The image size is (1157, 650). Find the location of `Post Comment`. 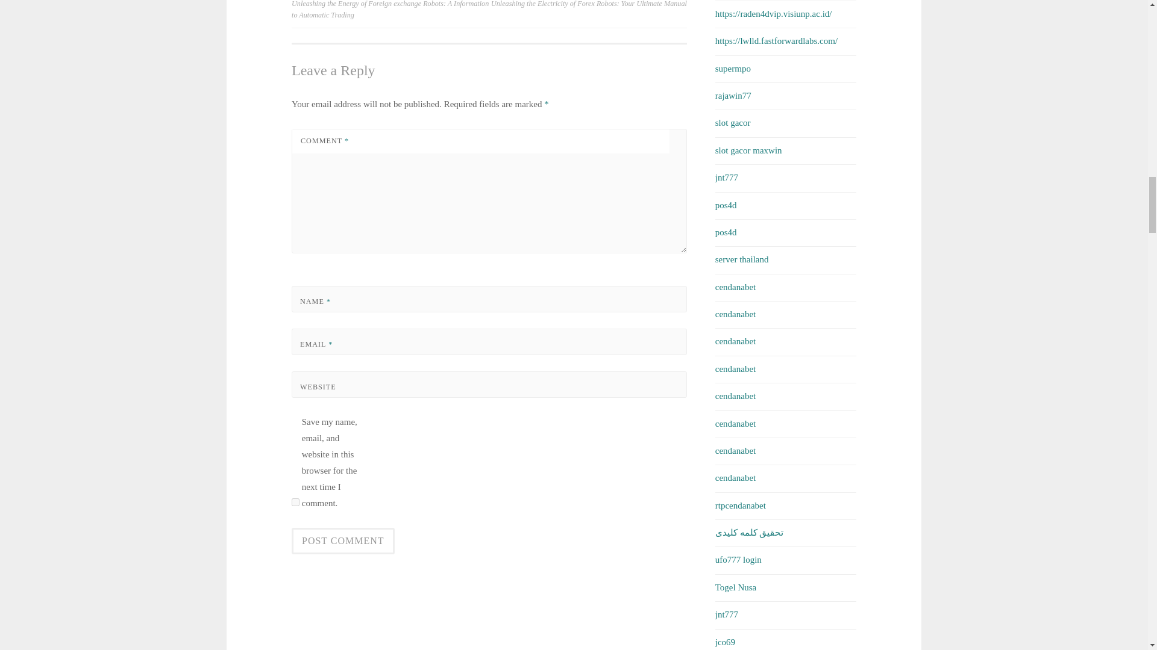

Post Comment is located at coordinates (342, 540).